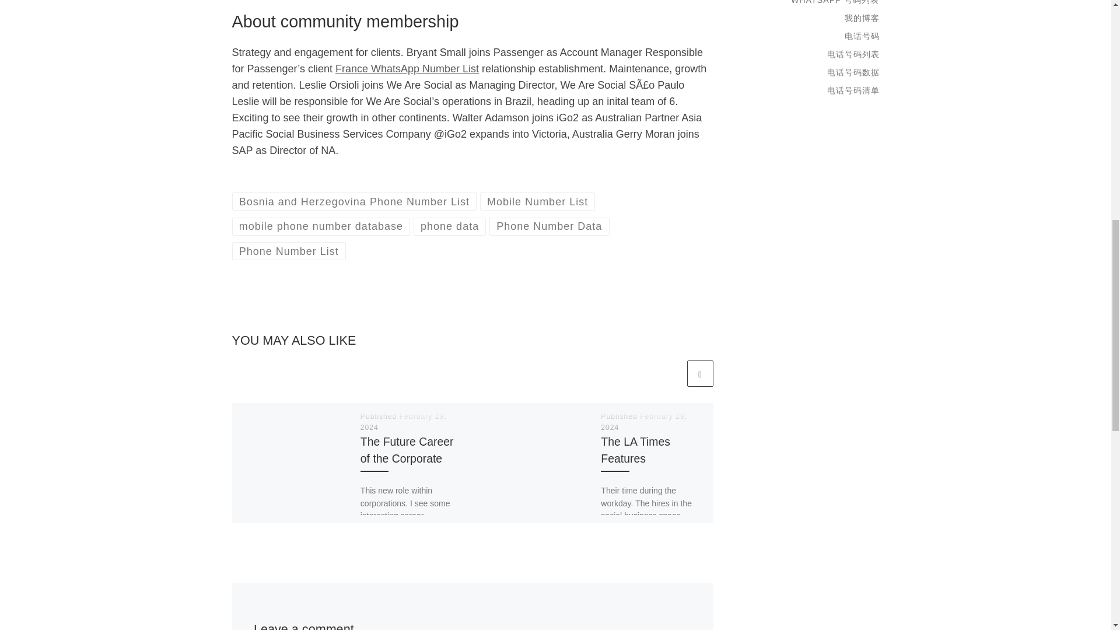 The width and height of the screenshot is (1120, 630). I want to click on Mobile Number List, so click(538, 201).